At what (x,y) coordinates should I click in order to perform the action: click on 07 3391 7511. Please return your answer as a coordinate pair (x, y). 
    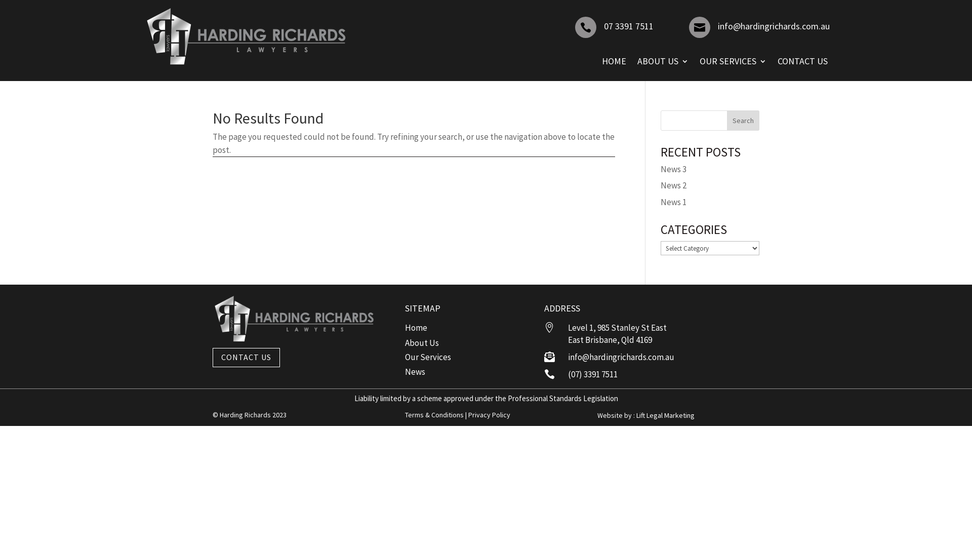
    Looking at the image, I should click on (629, 26).